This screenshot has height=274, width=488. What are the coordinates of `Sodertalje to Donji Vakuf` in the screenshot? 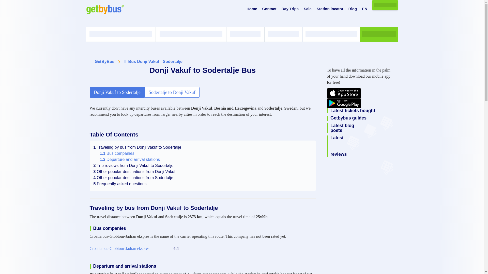 It's located at (172, 92).